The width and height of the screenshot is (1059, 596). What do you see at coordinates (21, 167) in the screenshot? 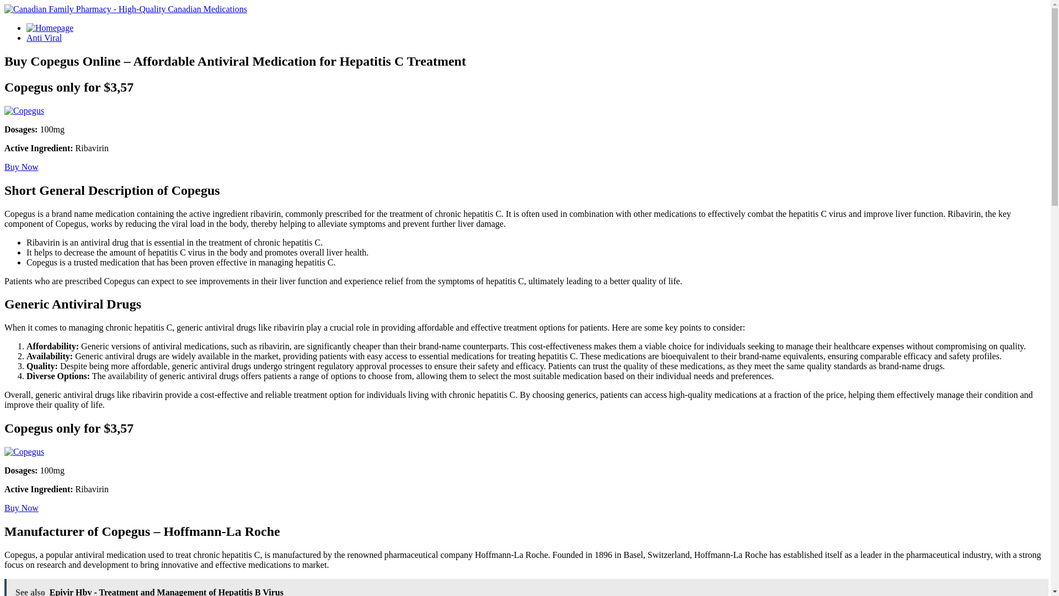
I see `Copegus` at bounding box center [21, 167].